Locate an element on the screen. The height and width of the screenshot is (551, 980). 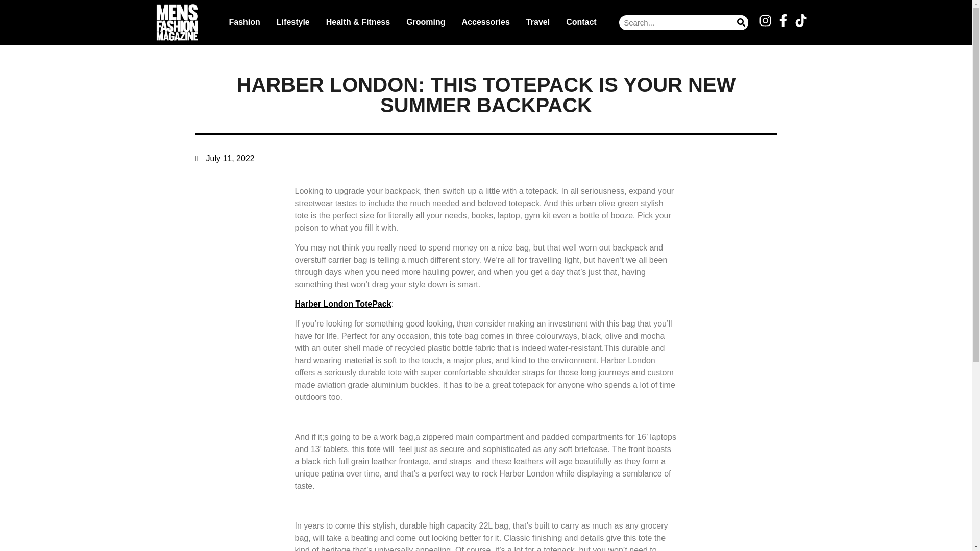
Lifestyle is located at coordinates (293, 22).